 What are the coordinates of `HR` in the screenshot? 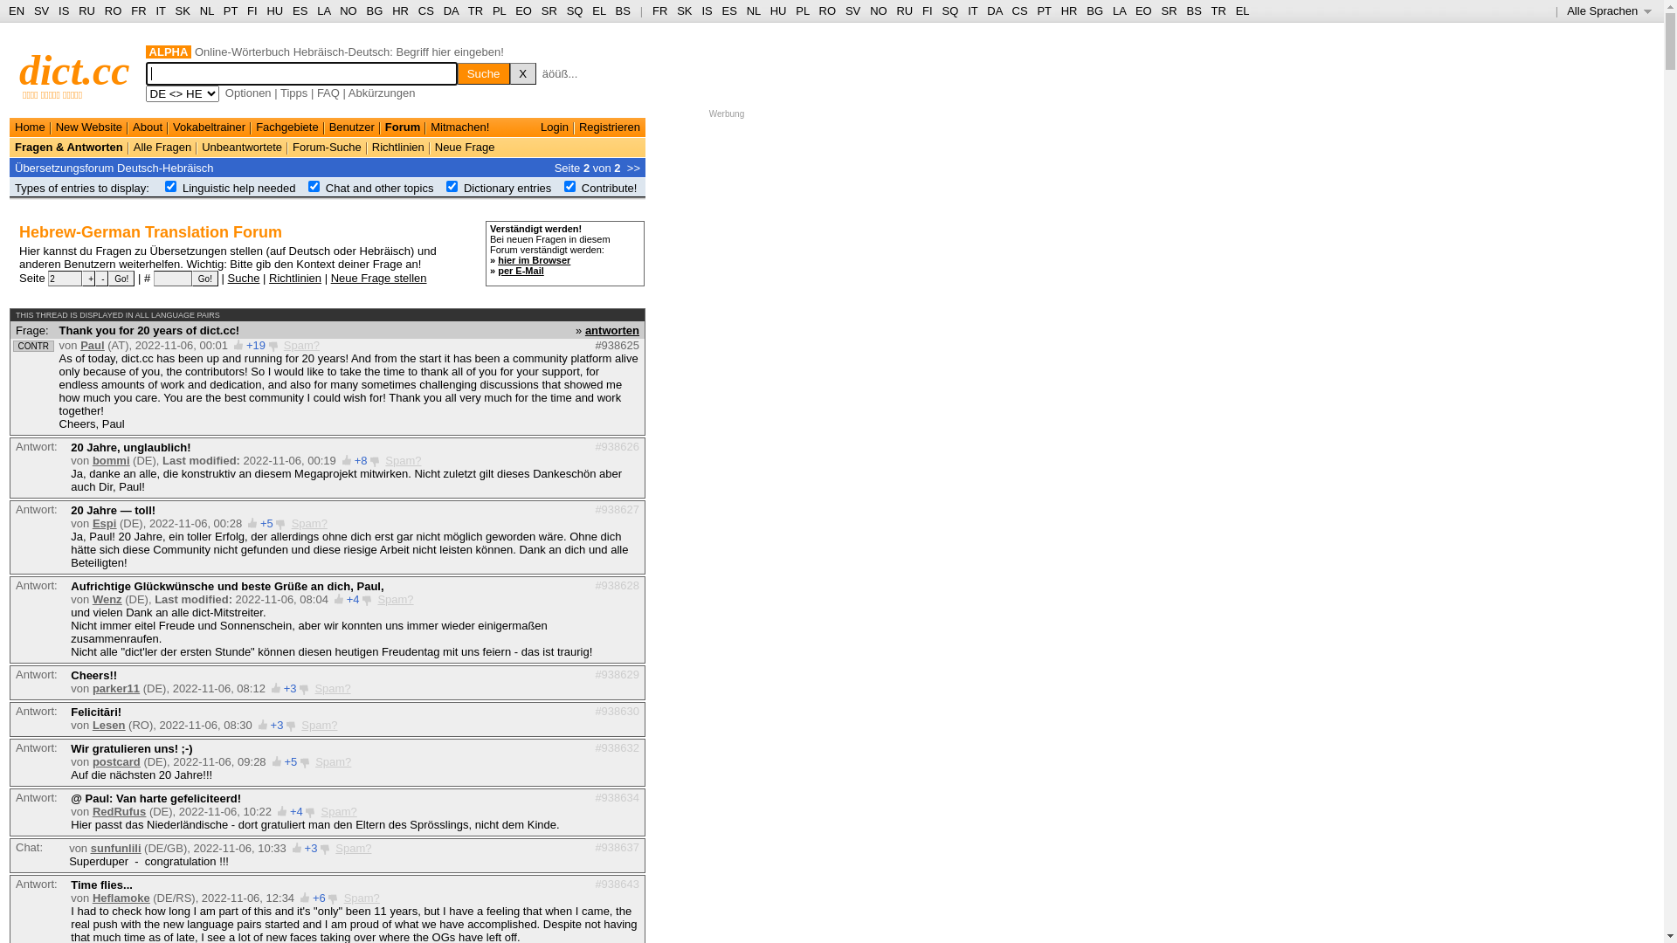 It's located at (400, 10).